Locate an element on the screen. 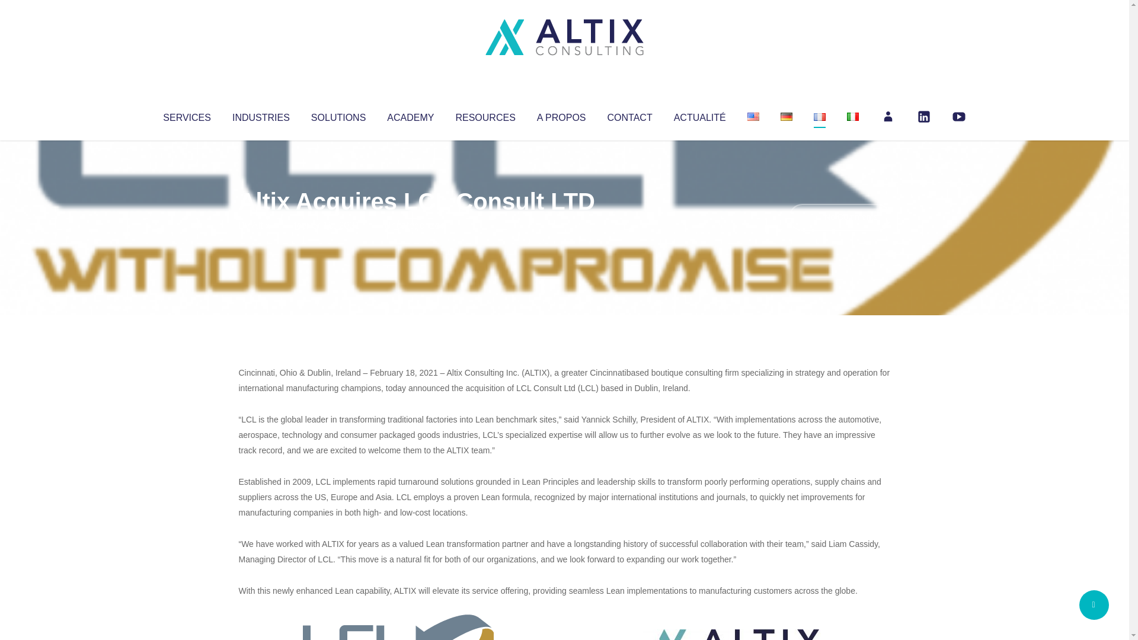 Image resolution: width=1138 pixels, height=640 pixels. A PROPOS is located at coordinates (561, 115).